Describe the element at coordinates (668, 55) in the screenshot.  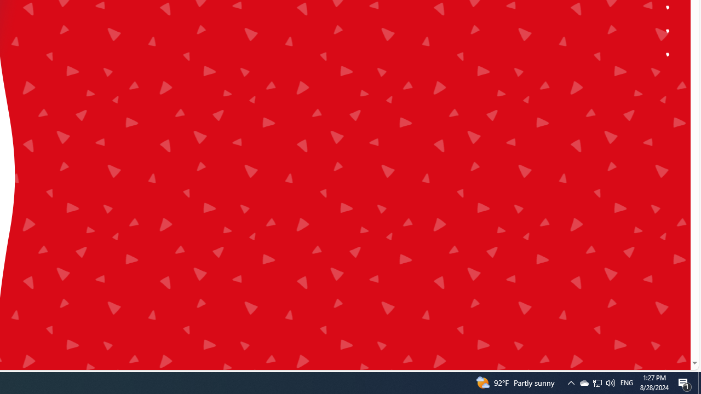
I see `Download the free YouTube Kids app.` at that location.